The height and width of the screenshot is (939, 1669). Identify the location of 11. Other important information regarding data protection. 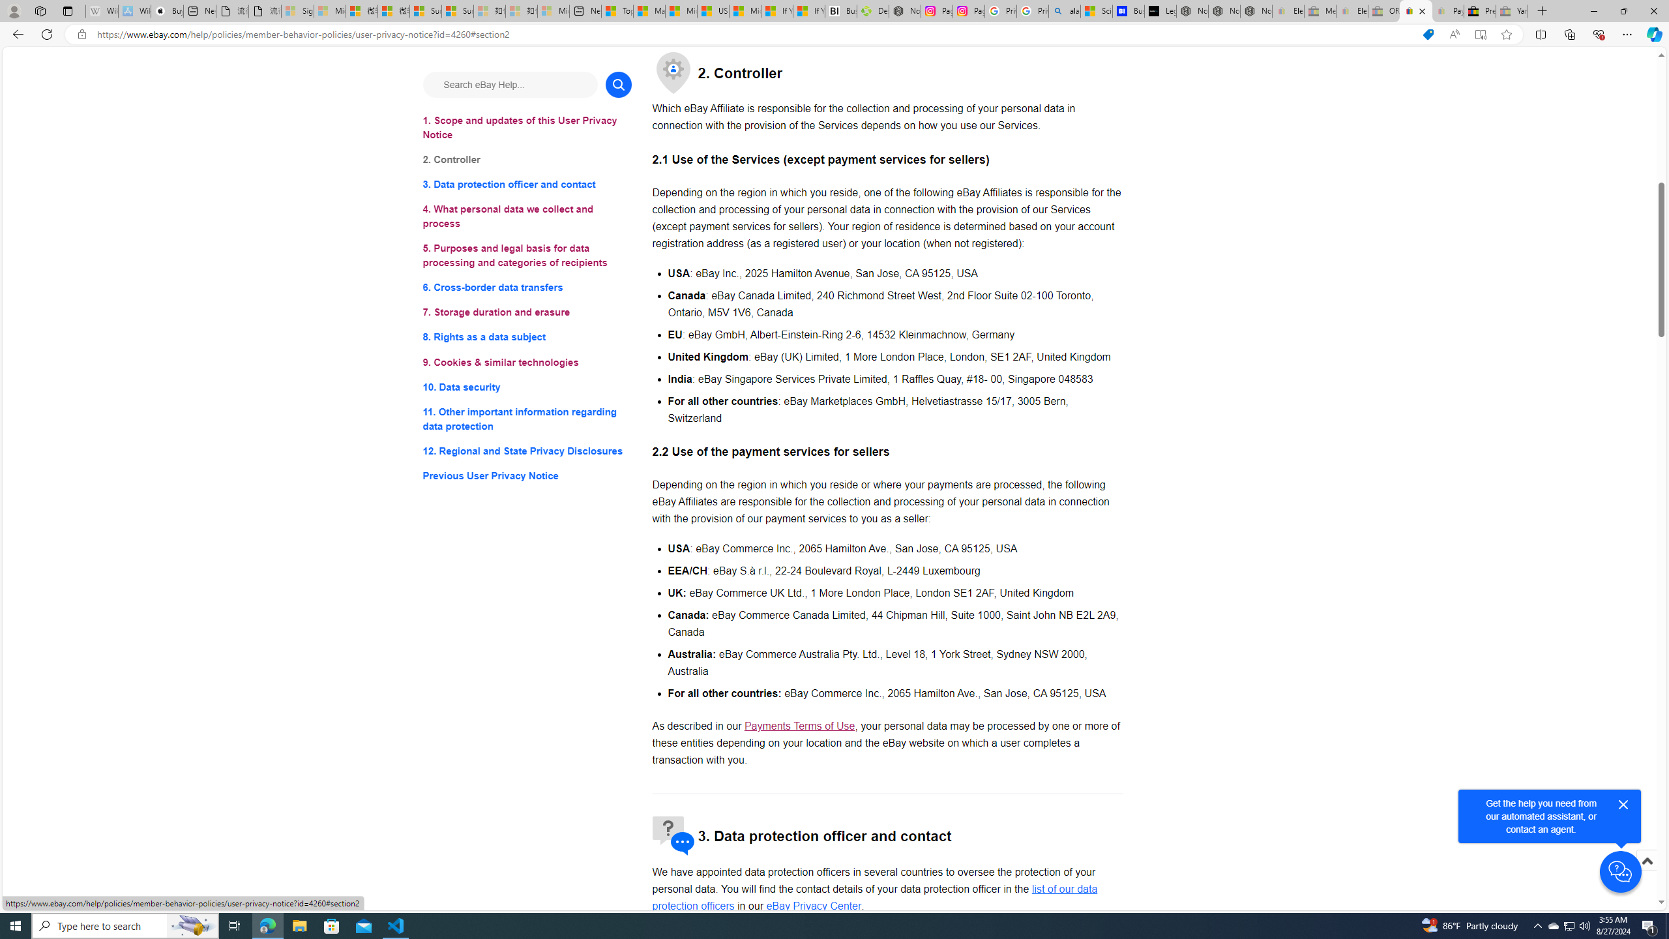
(527, 419).